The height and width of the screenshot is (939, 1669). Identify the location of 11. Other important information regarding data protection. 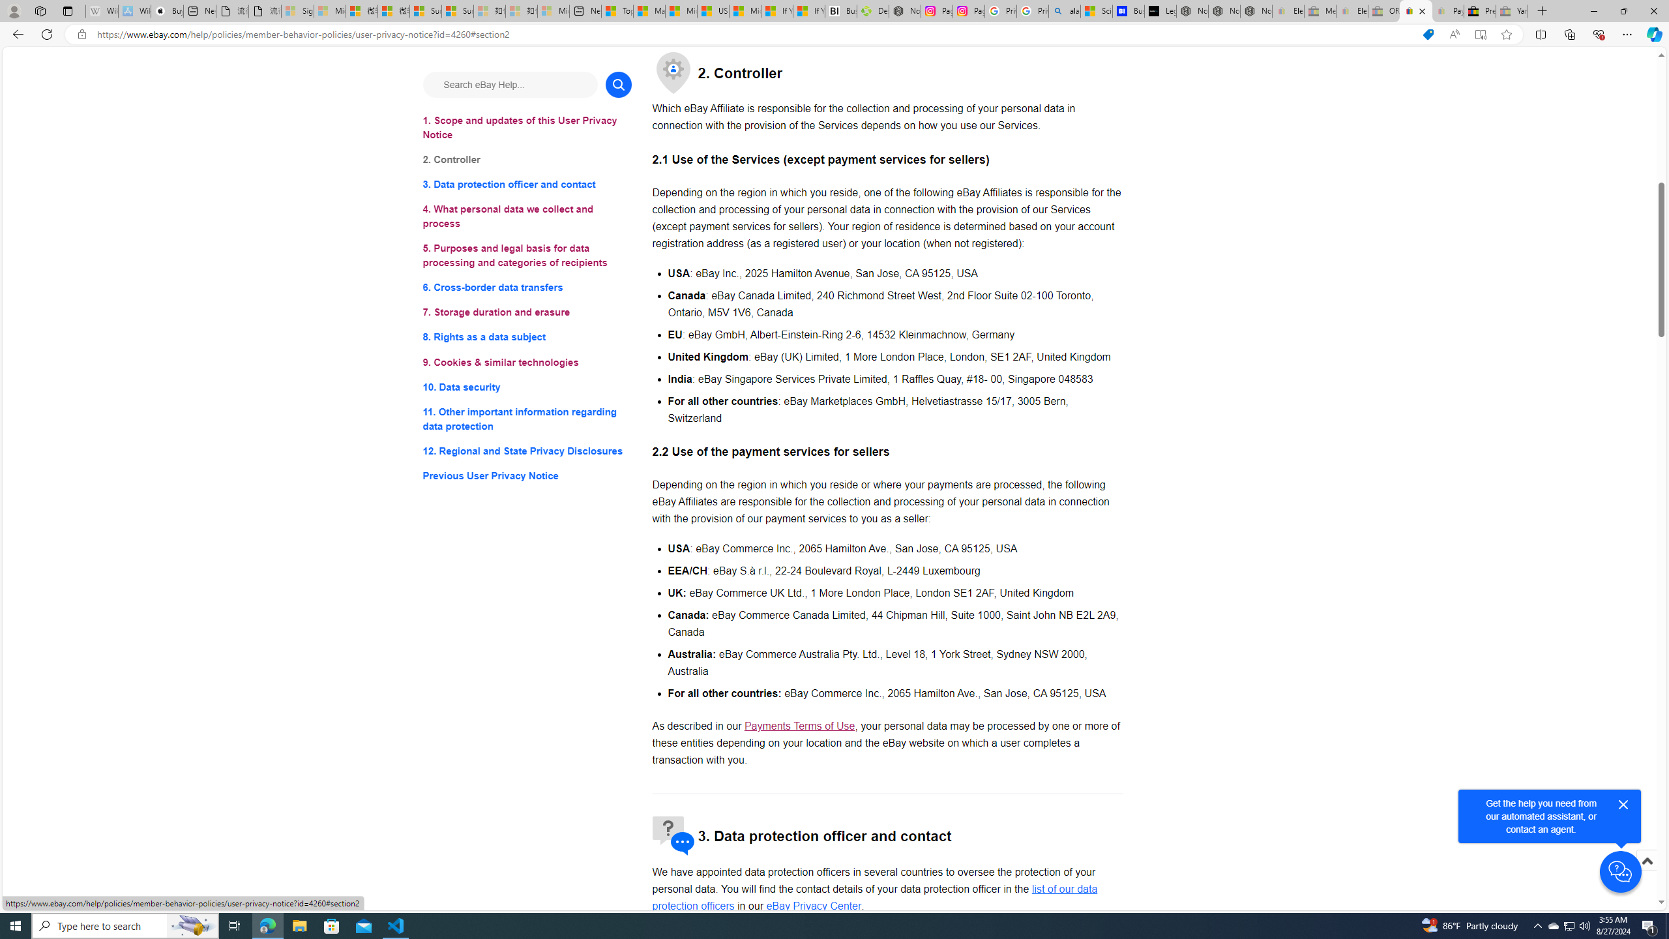
(527, 419).